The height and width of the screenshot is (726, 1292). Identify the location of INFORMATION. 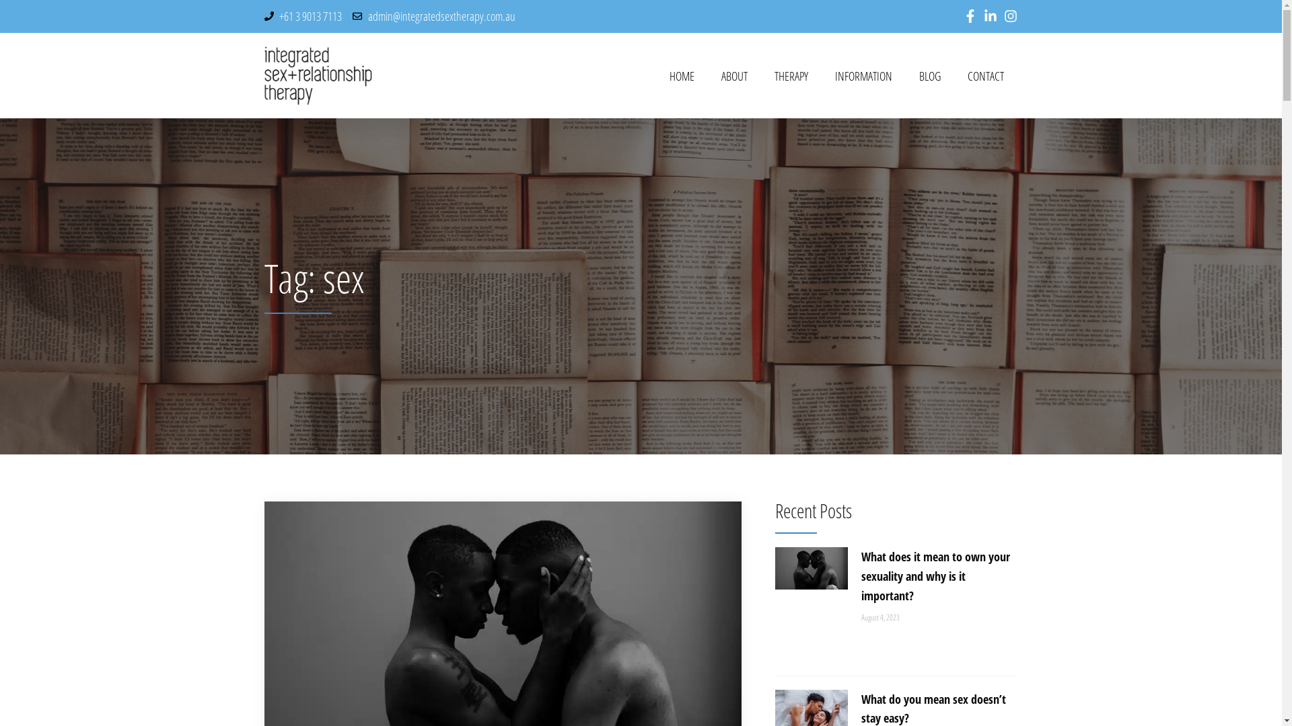
(864, 76).